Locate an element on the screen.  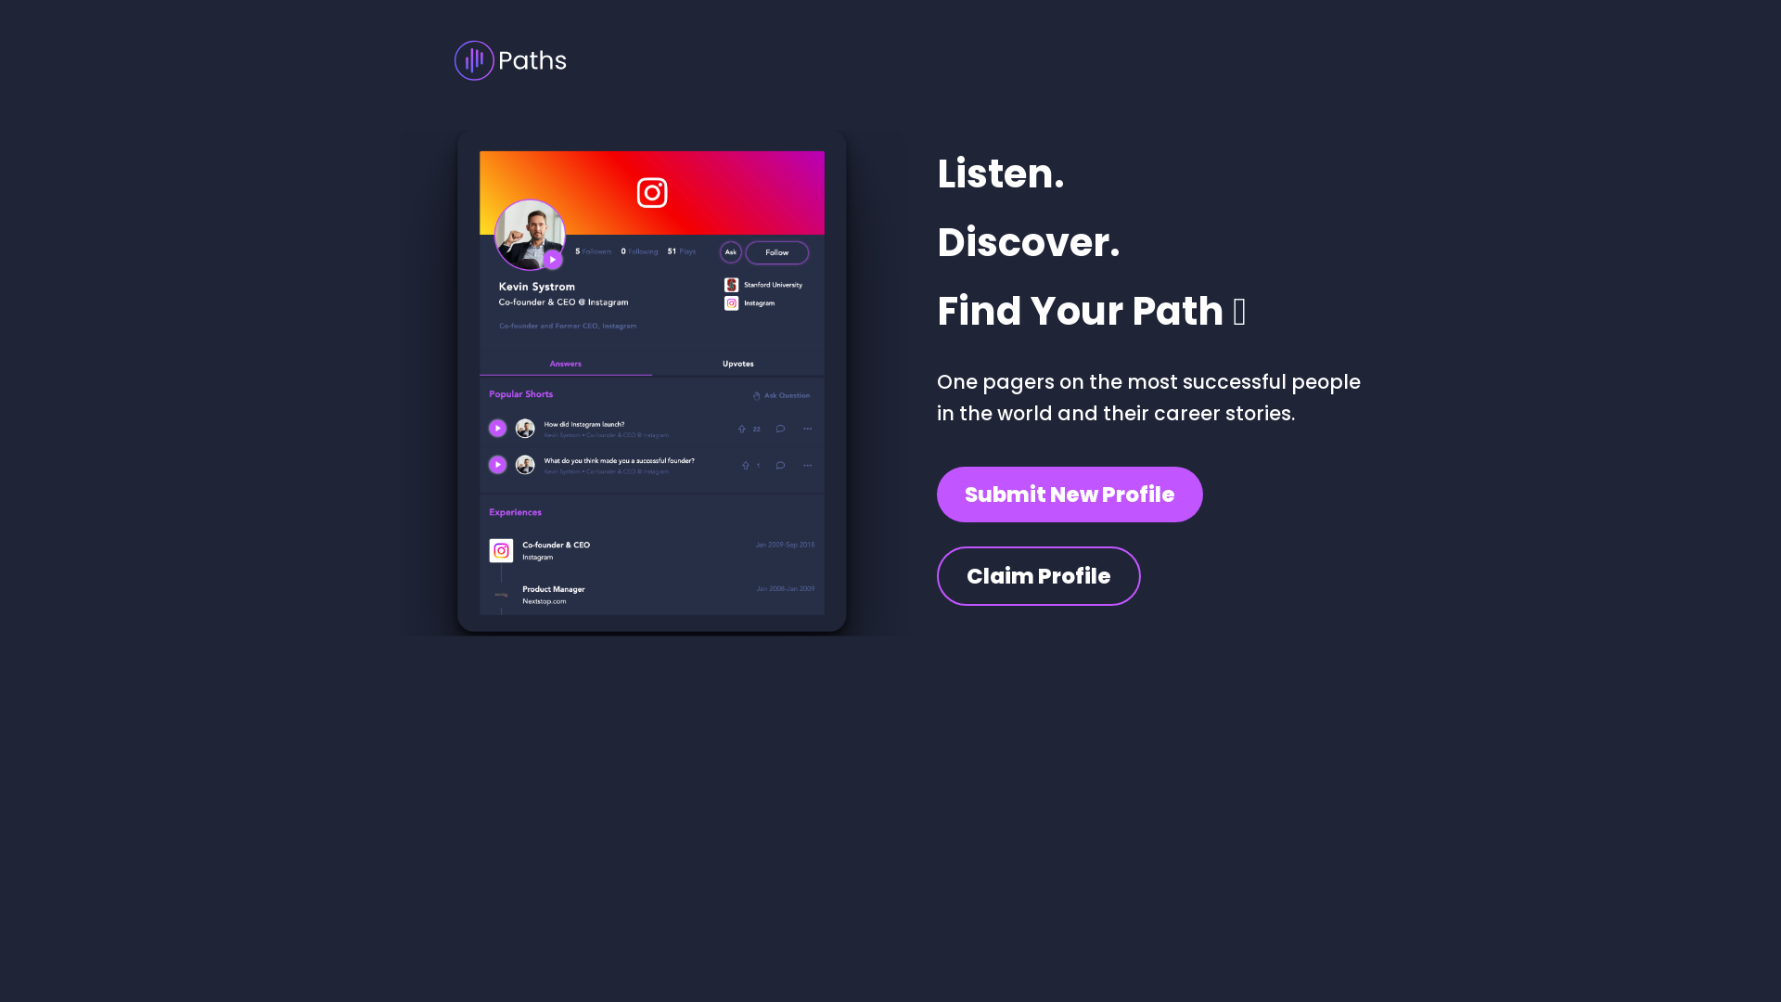
Submit New Profile is located at coordinates (1070, 495).